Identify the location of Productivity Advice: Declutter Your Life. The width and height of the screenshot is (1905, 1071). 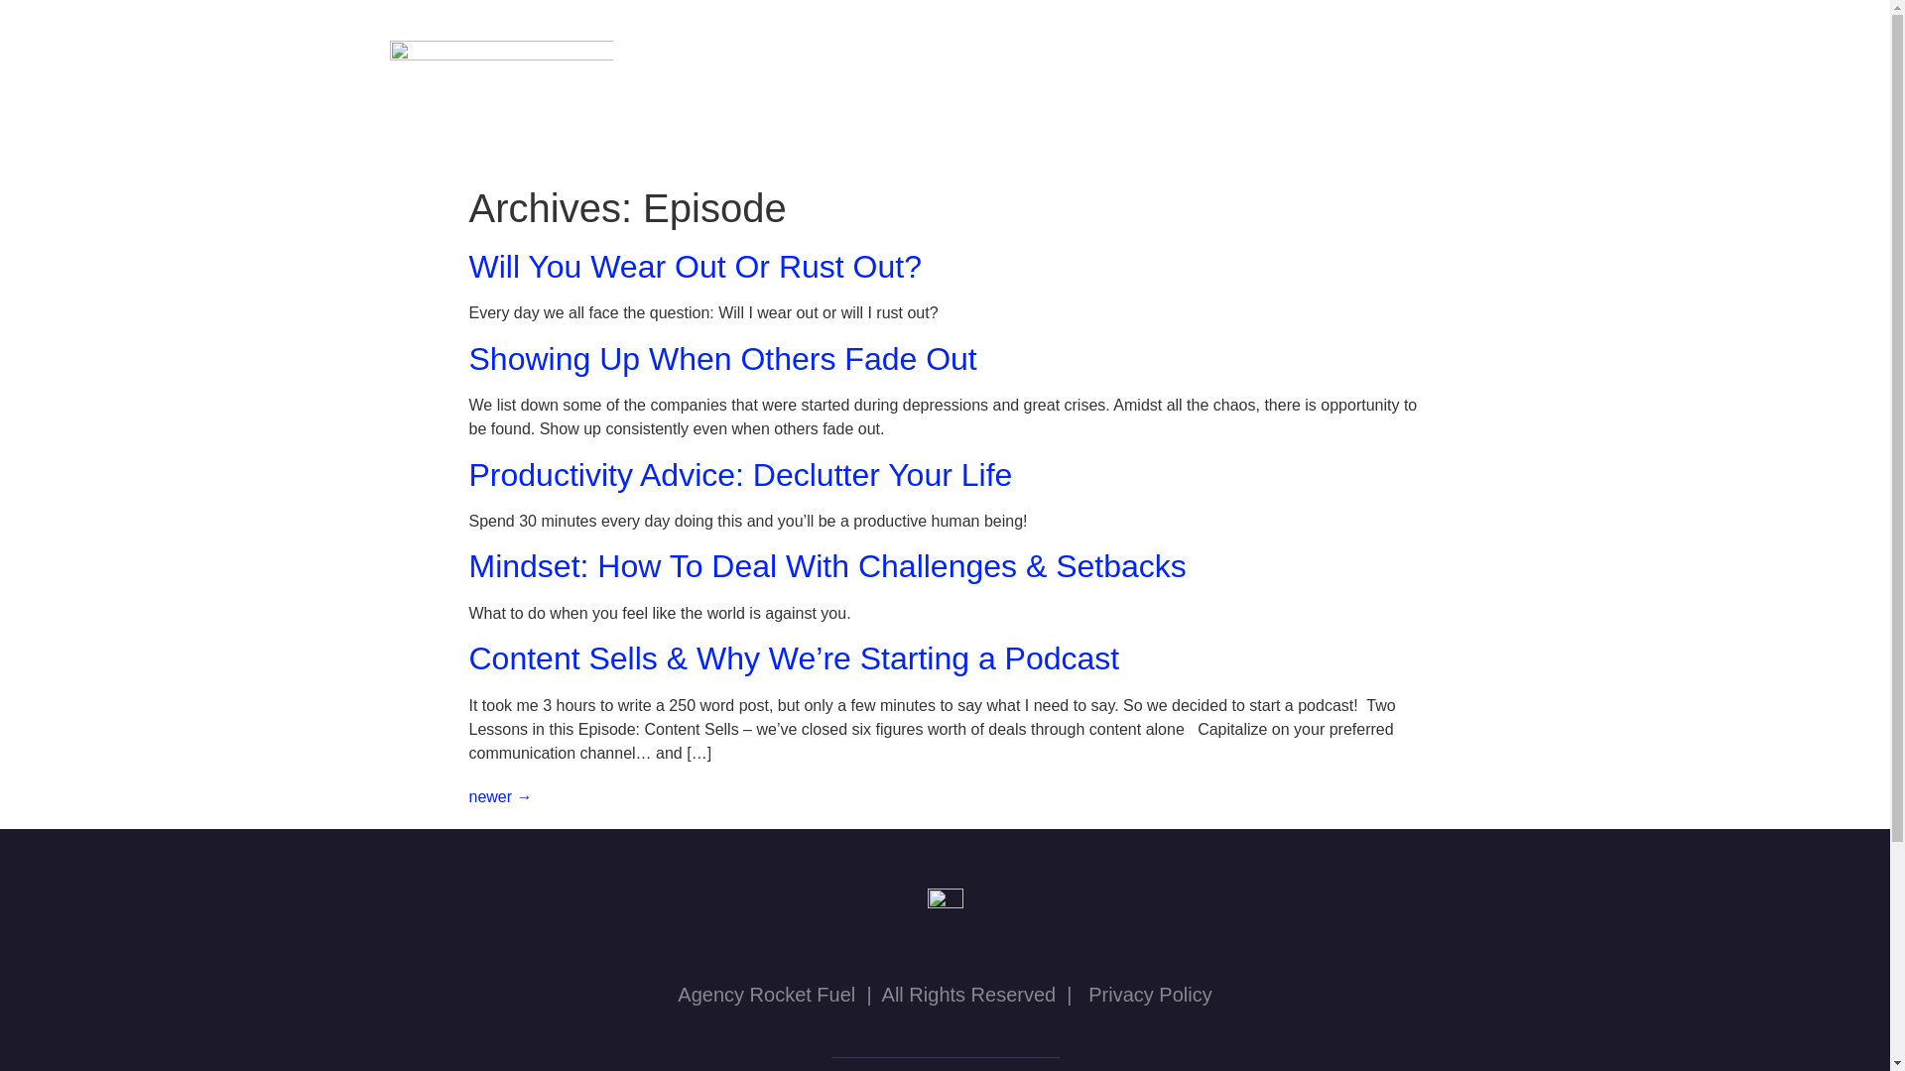
(740, 474).